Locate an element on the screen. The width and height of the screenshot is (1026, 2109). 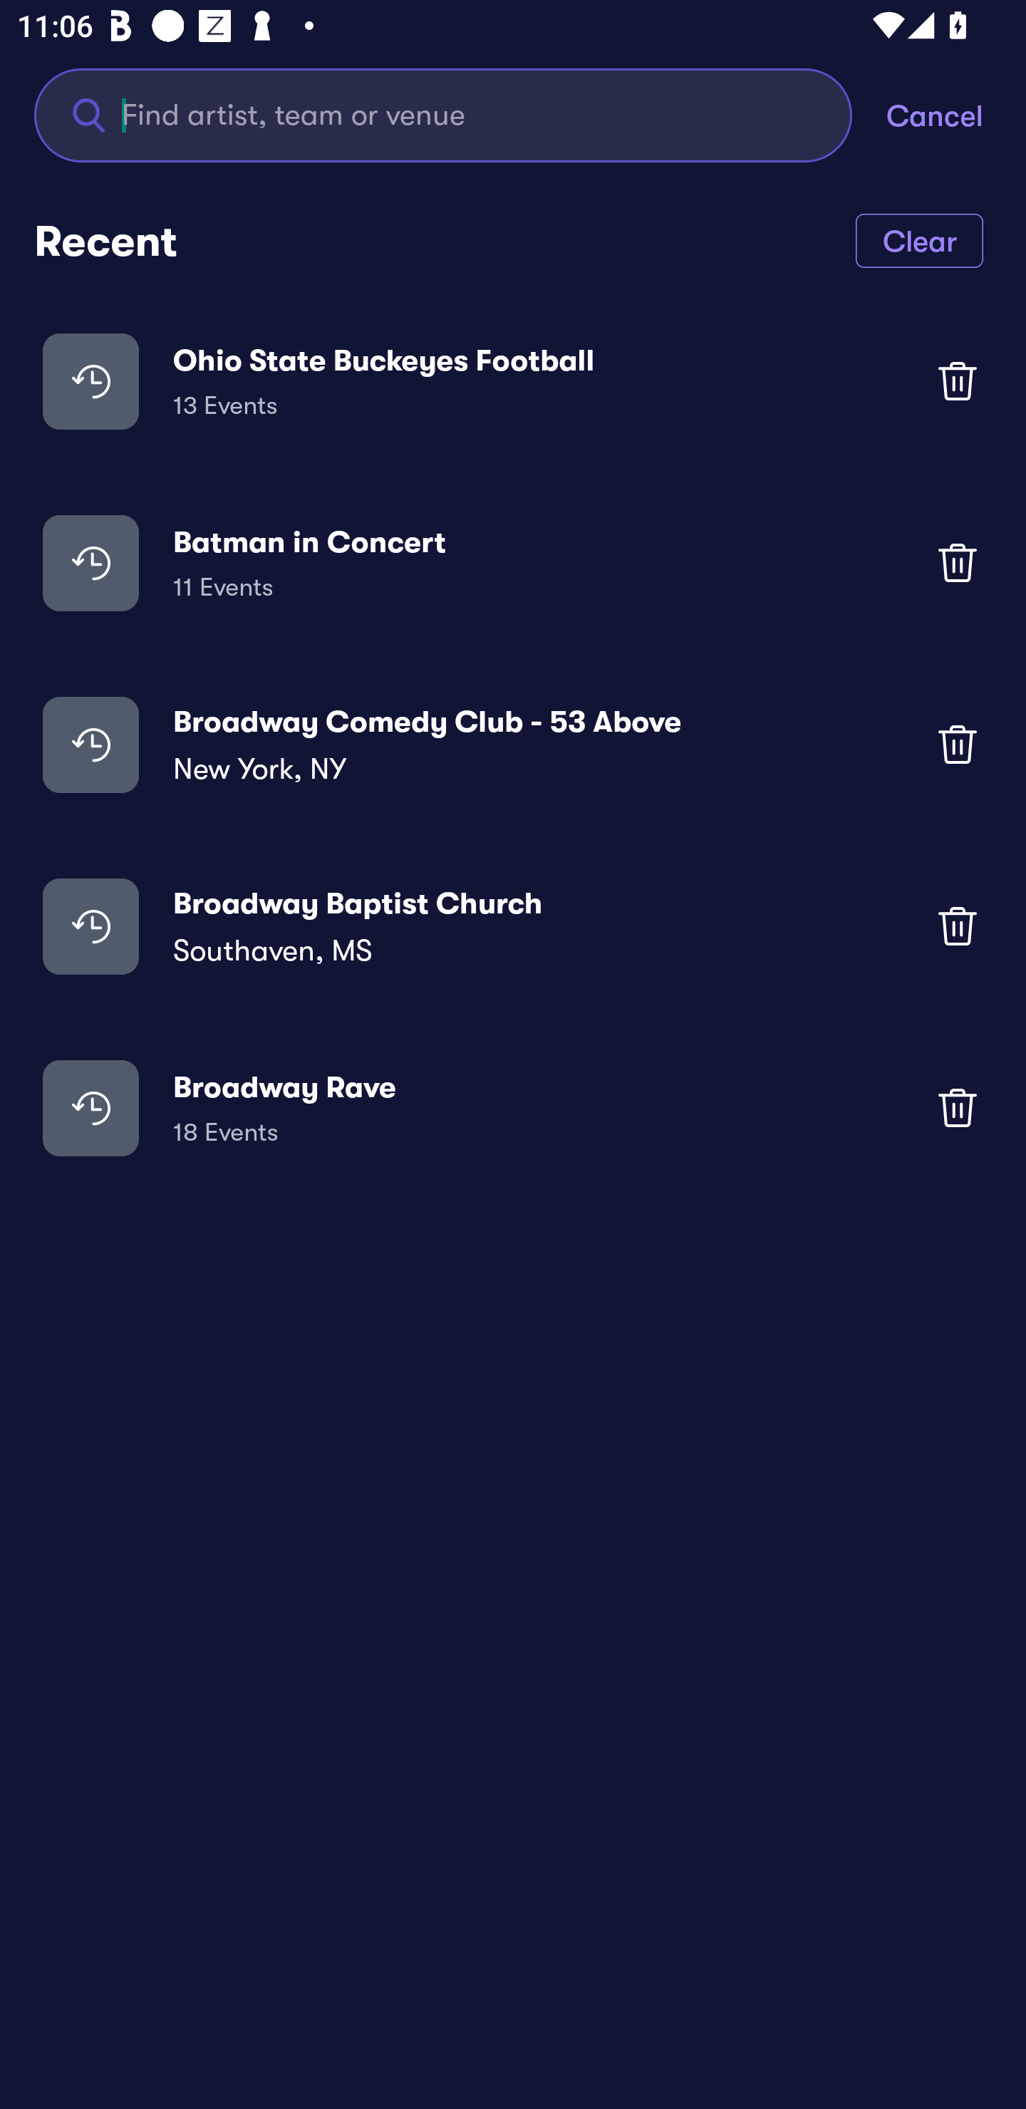
Batman in Concert 11 Events is located at coordinates (513, 561).